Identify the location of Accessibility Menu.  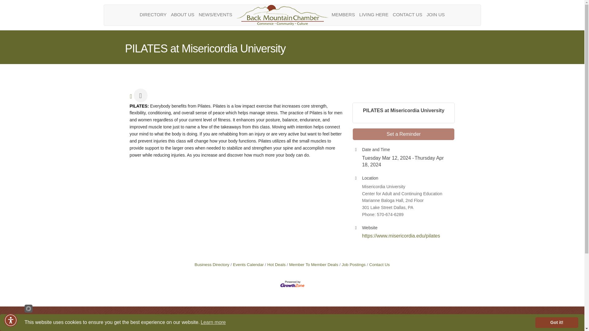
(11, 320).